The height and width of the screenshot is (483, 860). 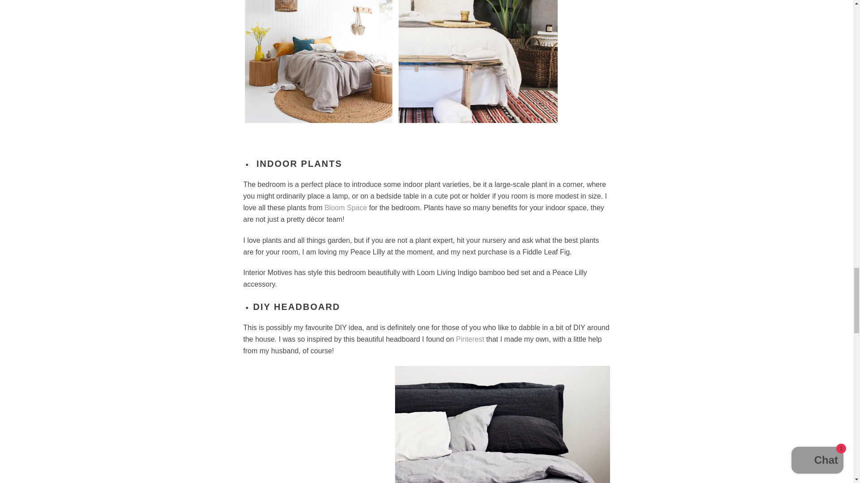 I want to click on Pinterest, so click(x=469, y=339).